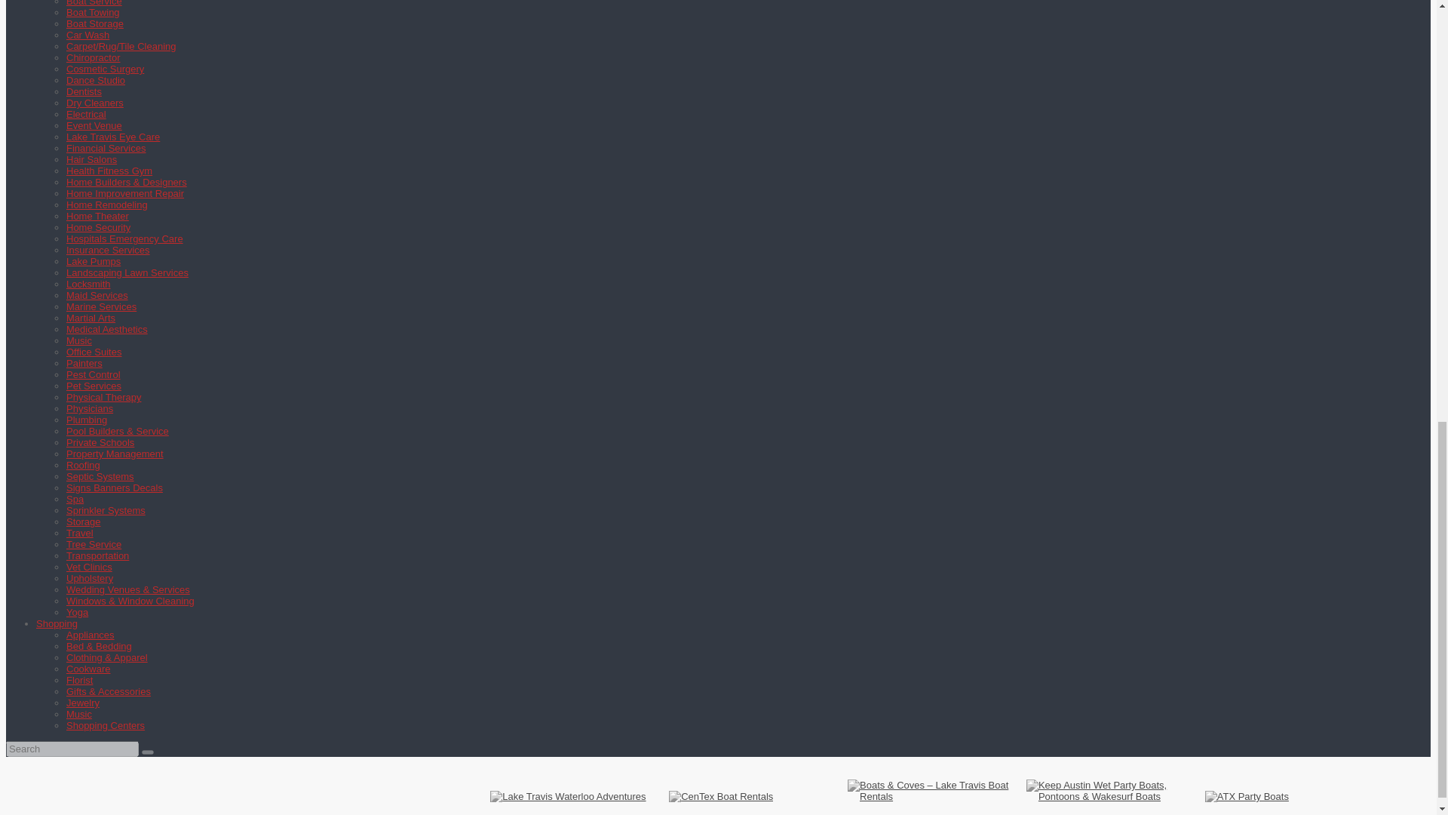  Describe the element at coordinates (721, 795) in the screenshot. I see `CenTex Boat Rentals` at that location.